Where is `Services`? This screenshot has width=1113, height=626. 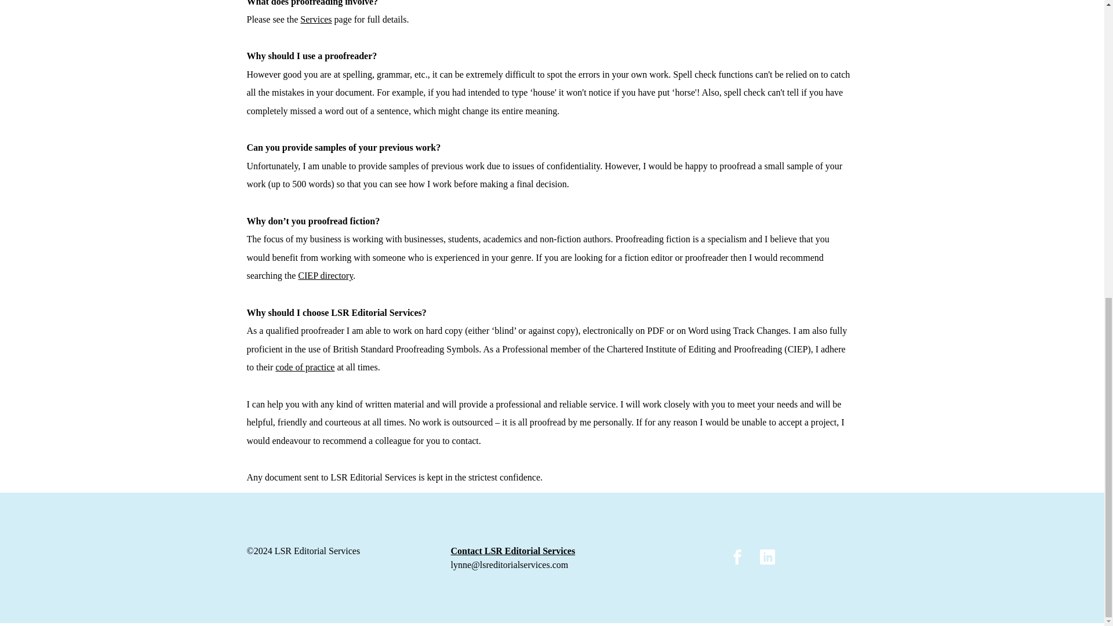 Services is located at coordinates (316, 19).